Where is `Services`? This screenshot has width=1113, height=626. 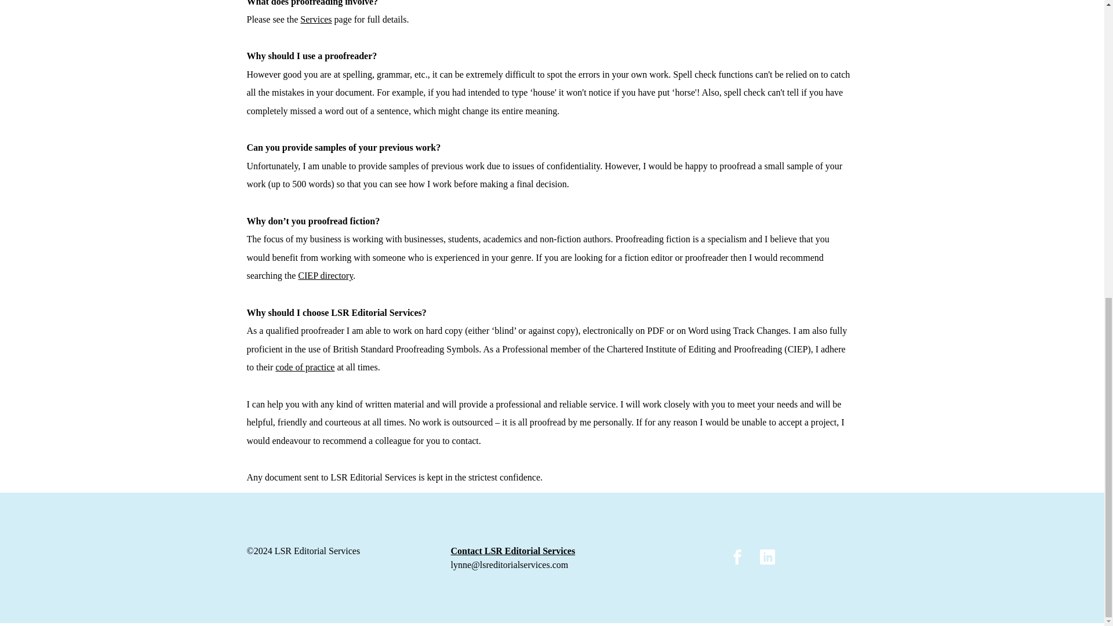 Services is located at coordinates (316, 19).